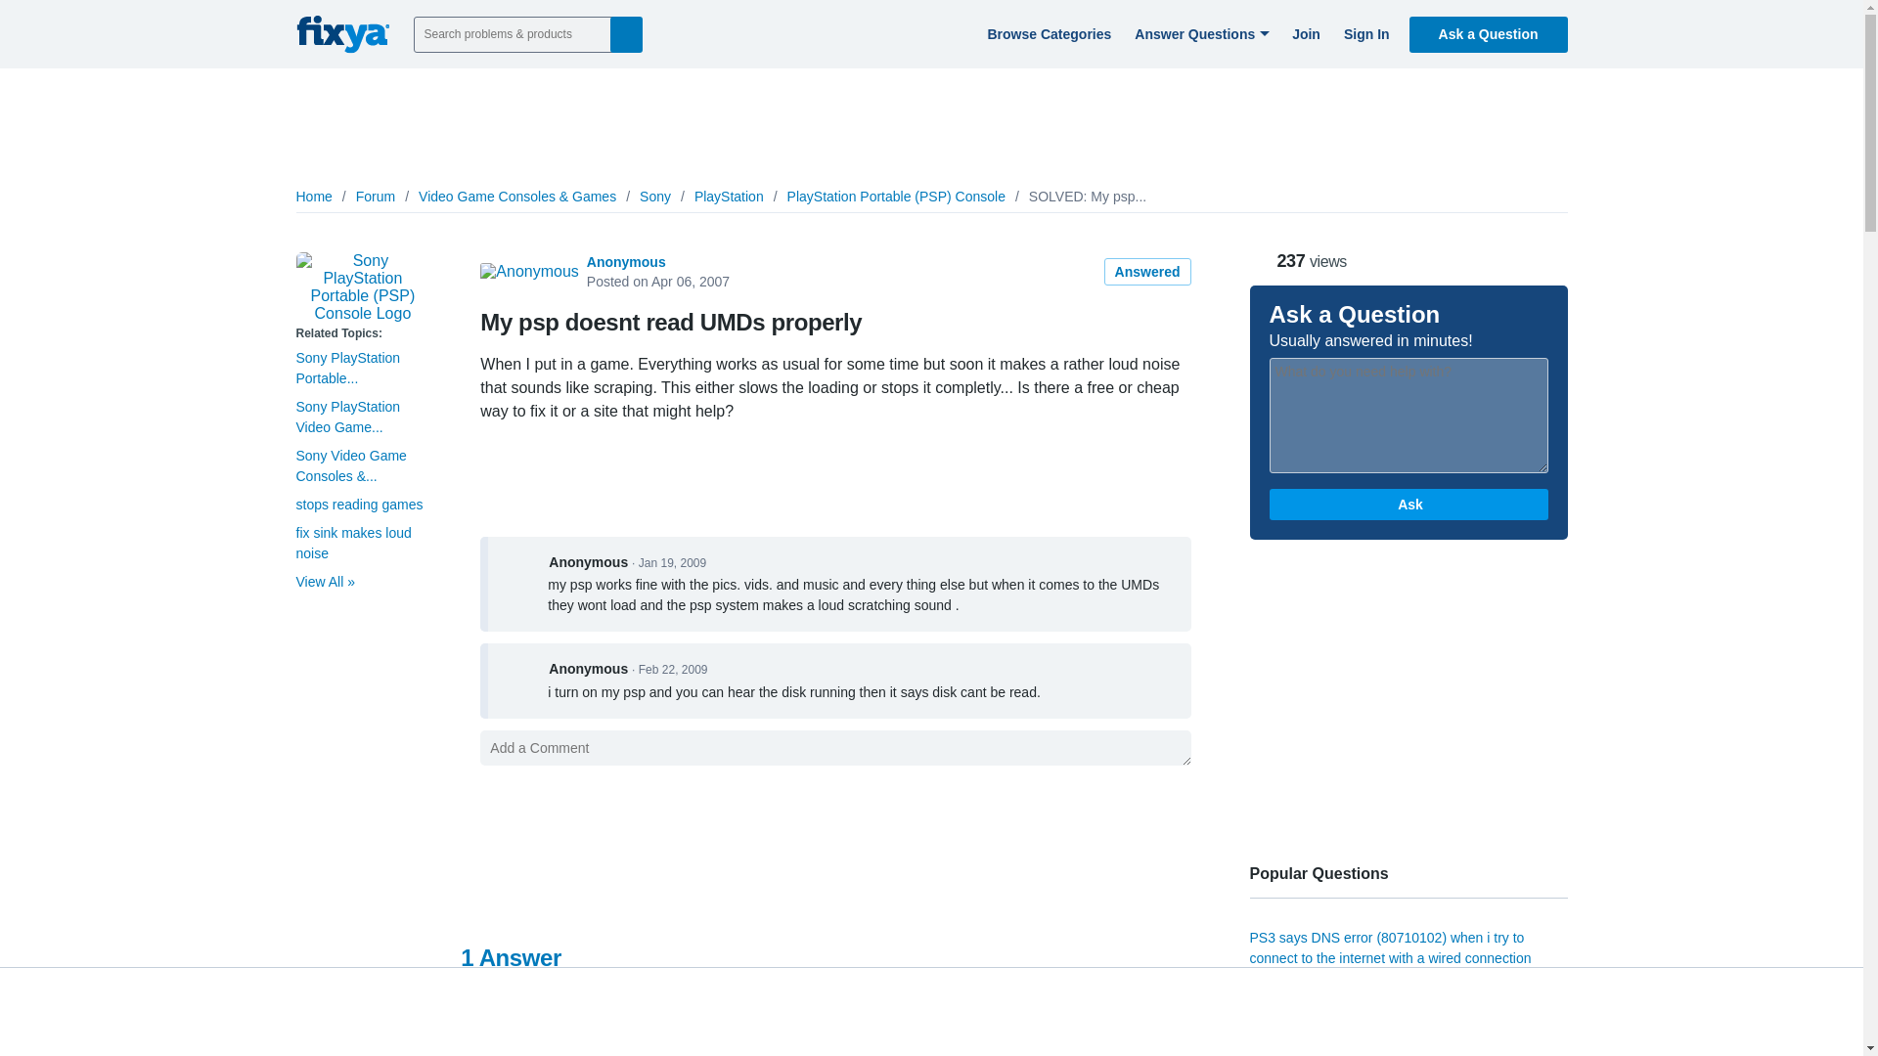 Image resolution: width=1878 pixels, height=1056 pixels. What do you see at coordinates (1430, 250) in the screenshot?
I see `Share on Facebook` at bounding box center [1430, 250].